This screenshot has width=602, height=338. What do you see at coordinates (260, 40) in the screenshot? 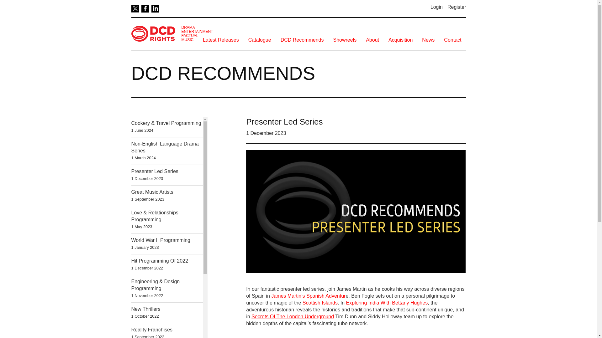
I see `DCD Recommends` at bounding box center [260, 40].